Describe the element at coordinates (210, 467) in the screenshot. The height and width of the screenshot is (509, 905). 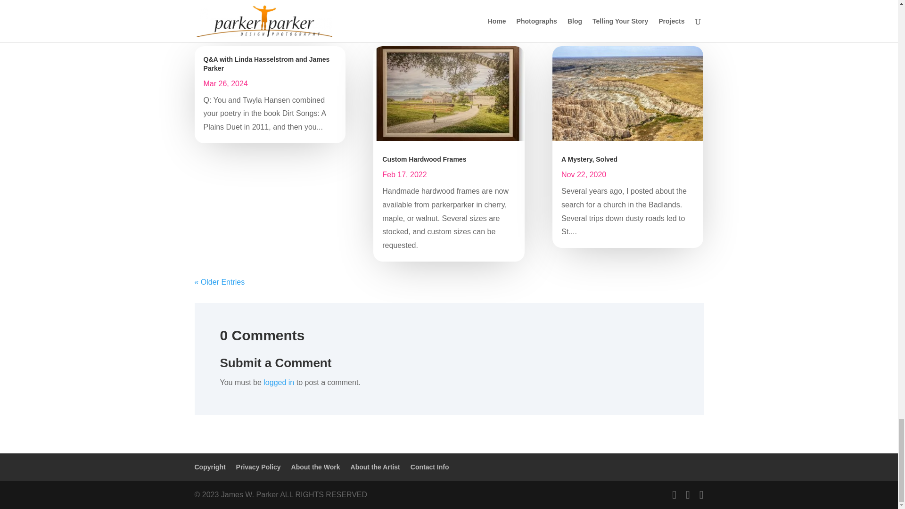
I see `Copyright` at that location.